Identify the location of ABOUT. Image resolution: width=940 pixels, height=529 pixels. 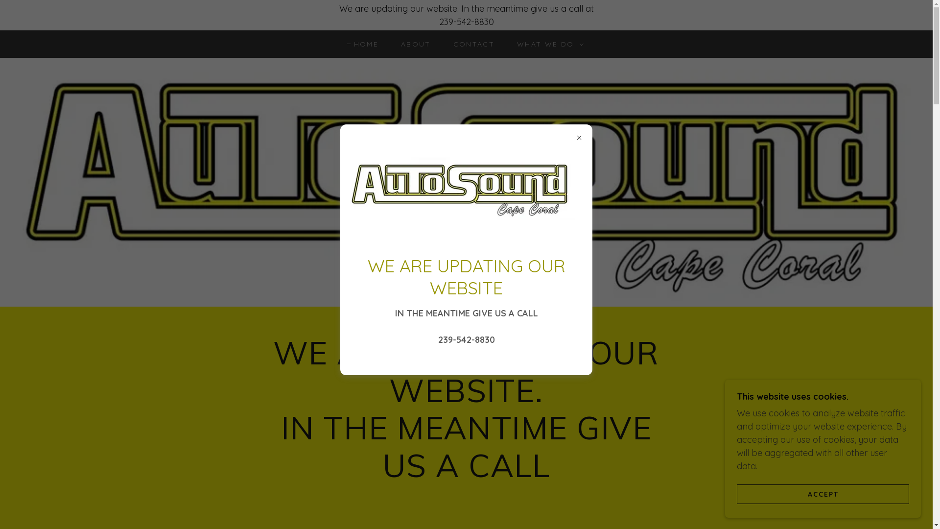
(412, 44).